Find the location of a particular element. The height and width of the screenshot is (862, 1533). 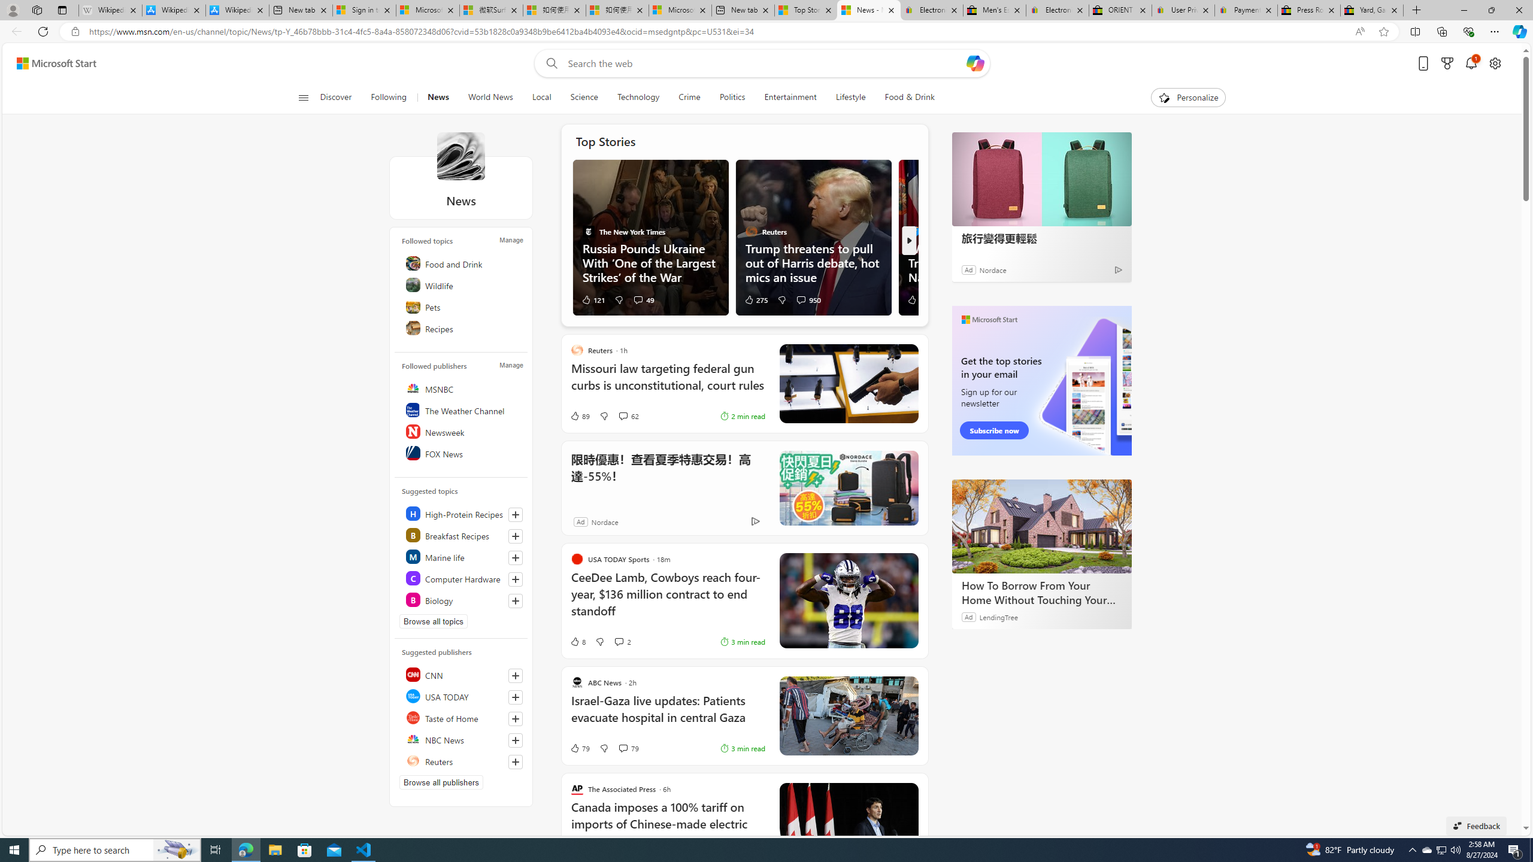

The Weather Channel is located at coordinates (463, 410).